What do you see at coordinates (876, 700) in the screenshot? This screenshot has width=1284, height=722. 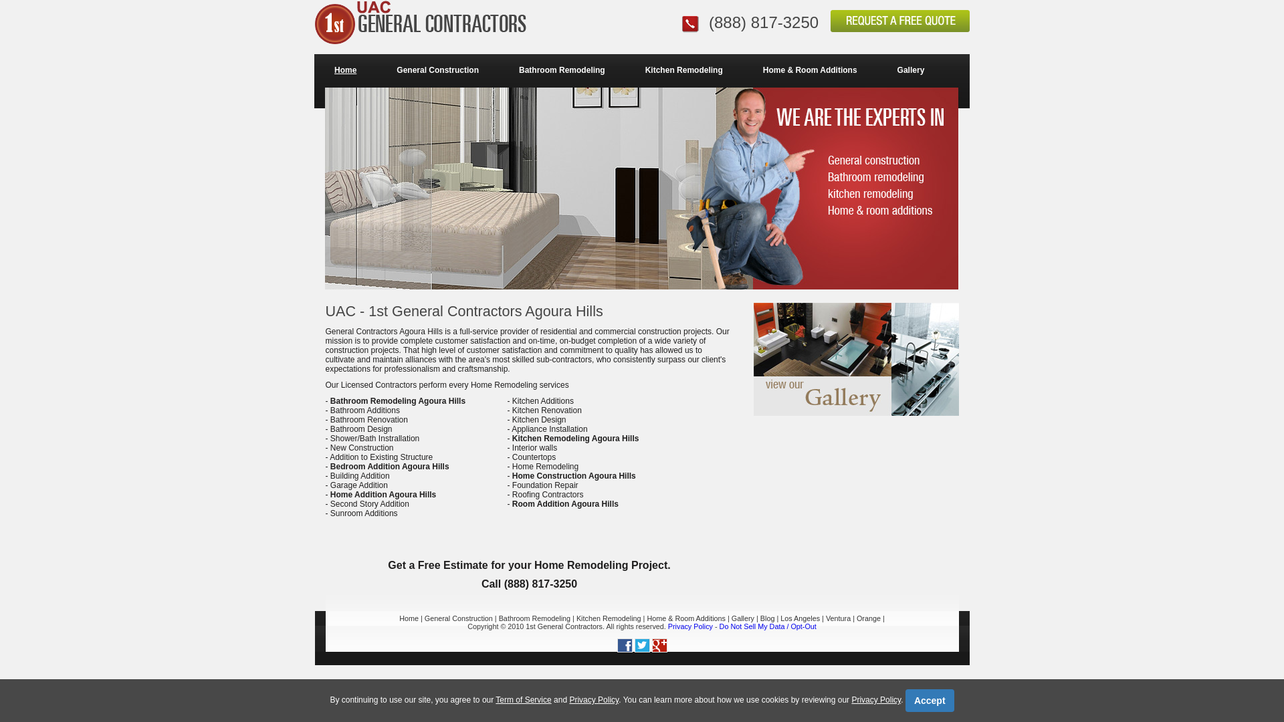 I see `Privacy Policy` at bounding box center [876, 700].